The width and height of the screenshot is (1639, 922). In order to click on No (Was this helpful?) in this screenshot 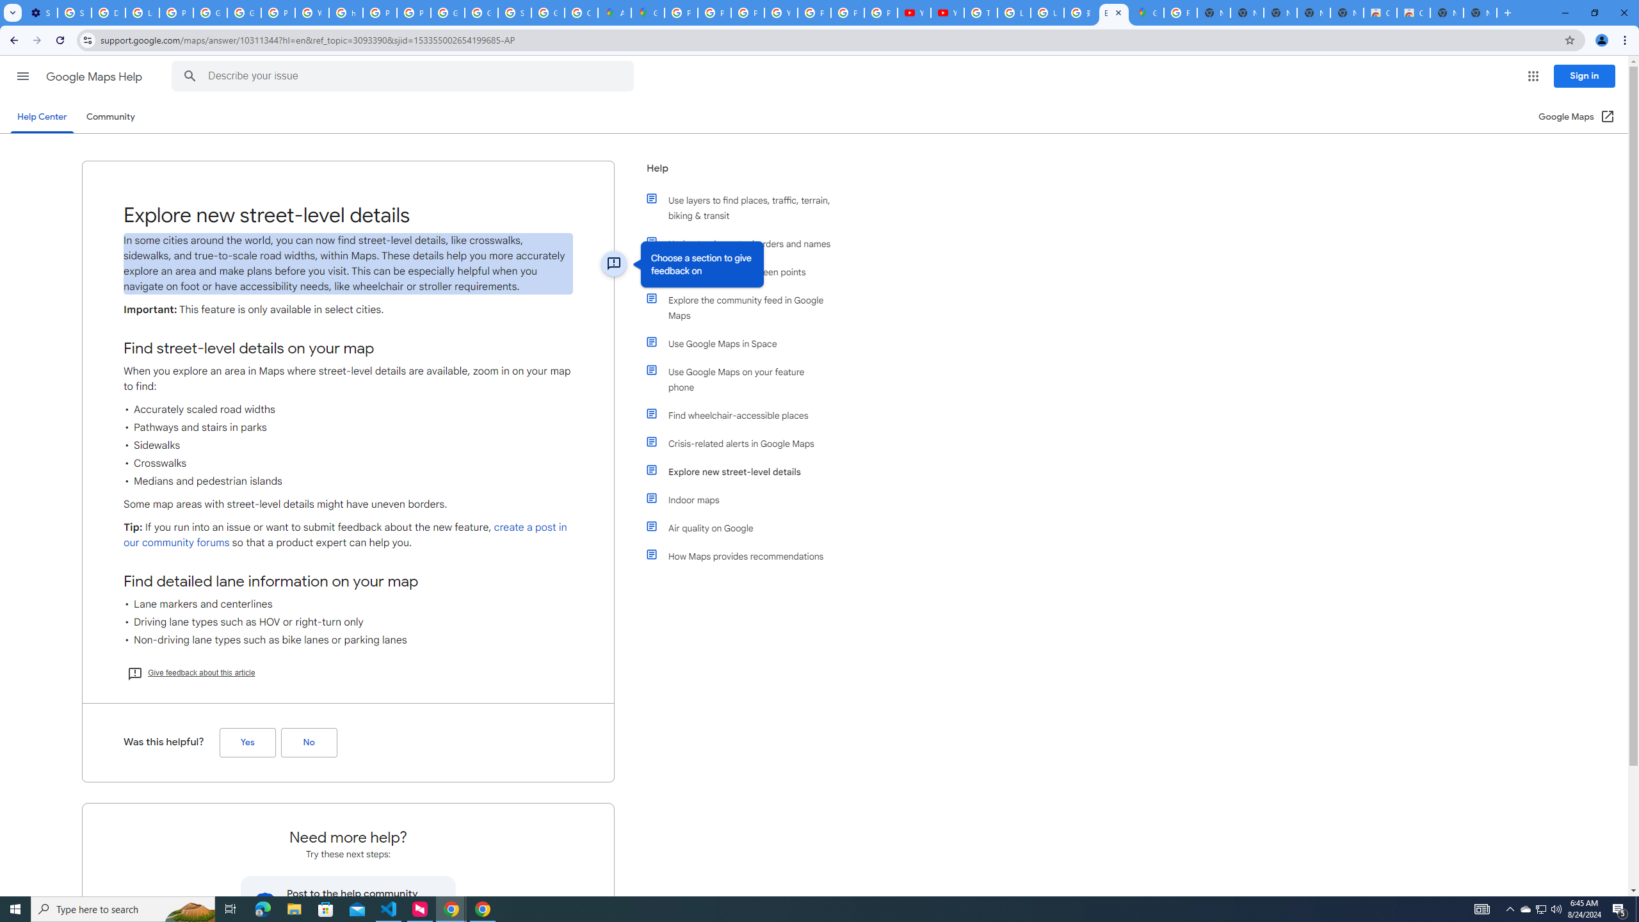, I will do `click(309, 743)`.